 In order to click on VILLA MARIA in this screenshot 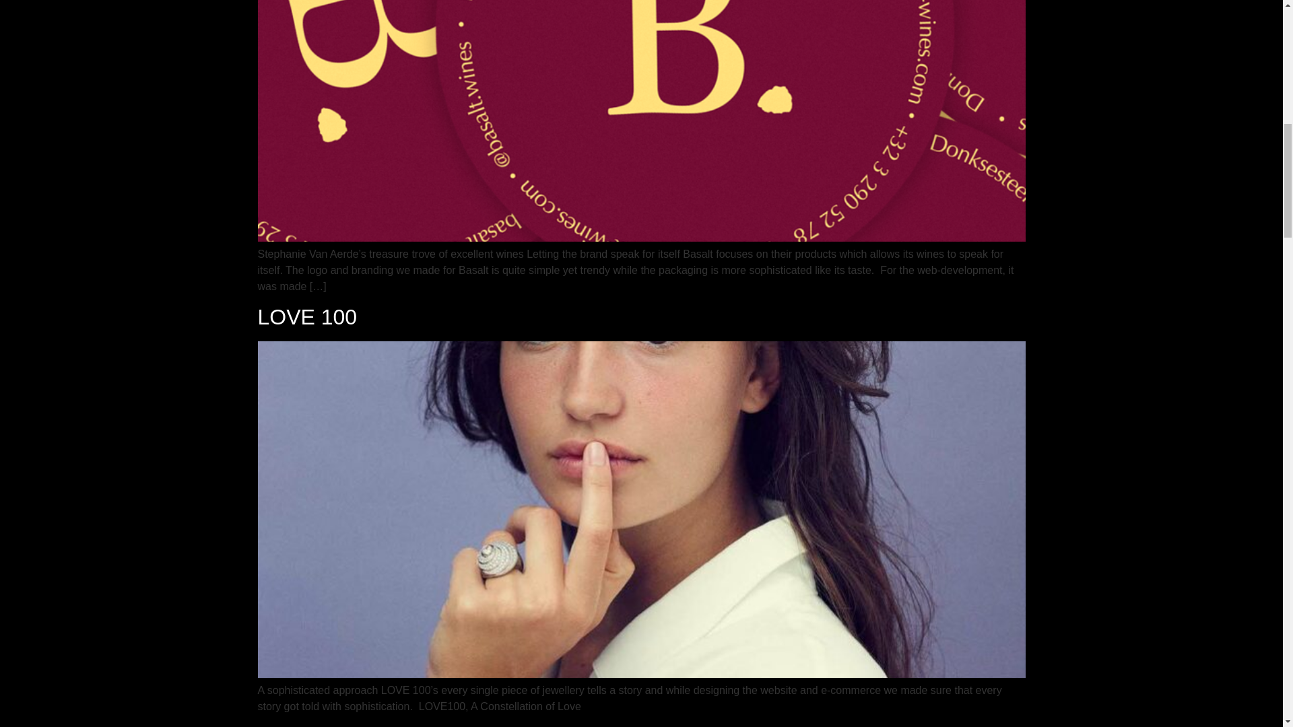, I will do `click(323, 726)`.